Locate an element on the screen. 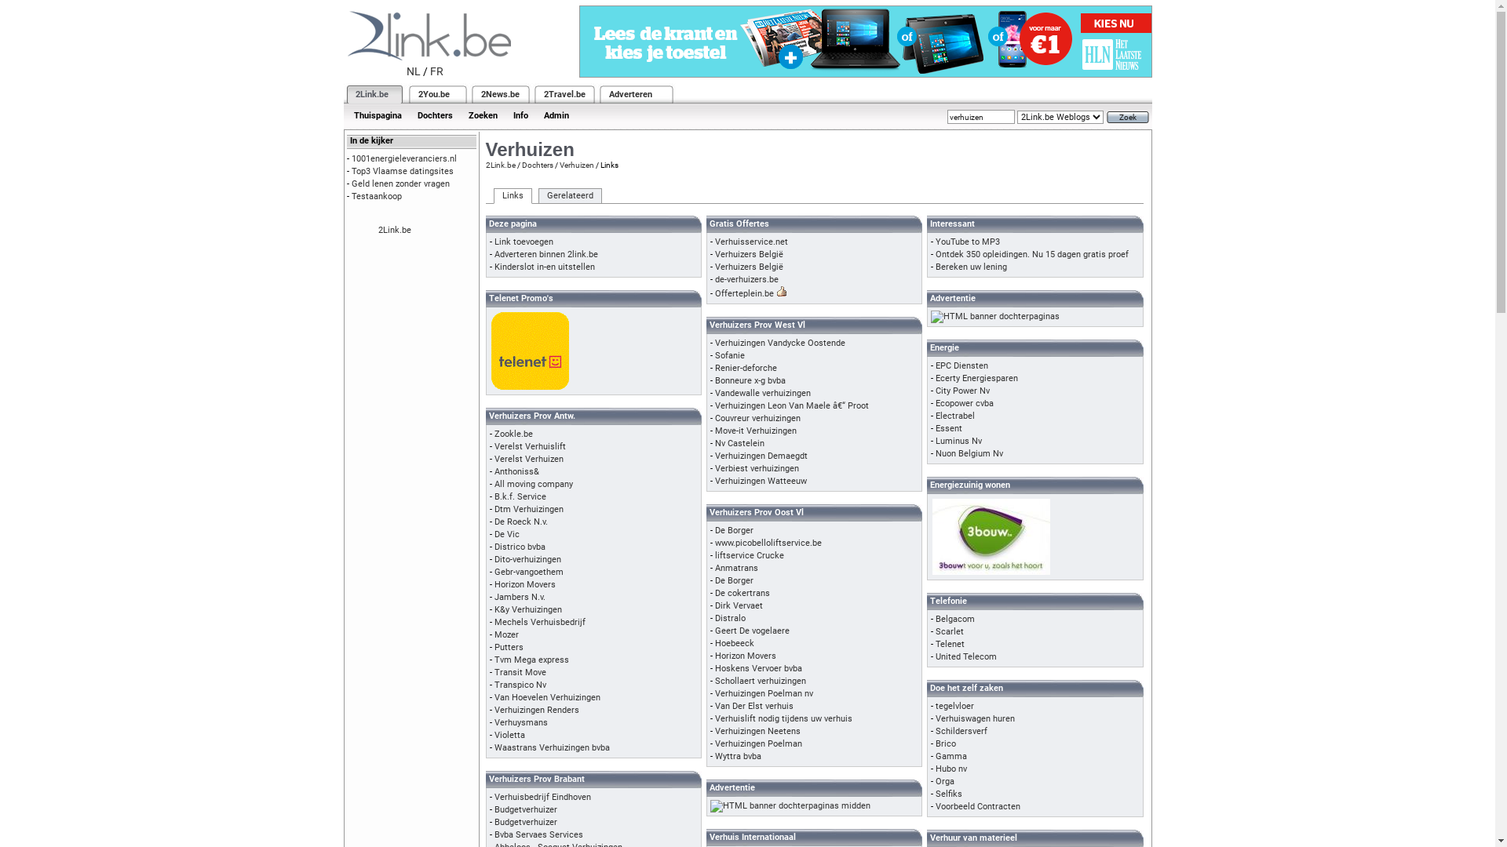  De Borger is located at coordinates (735, 580).